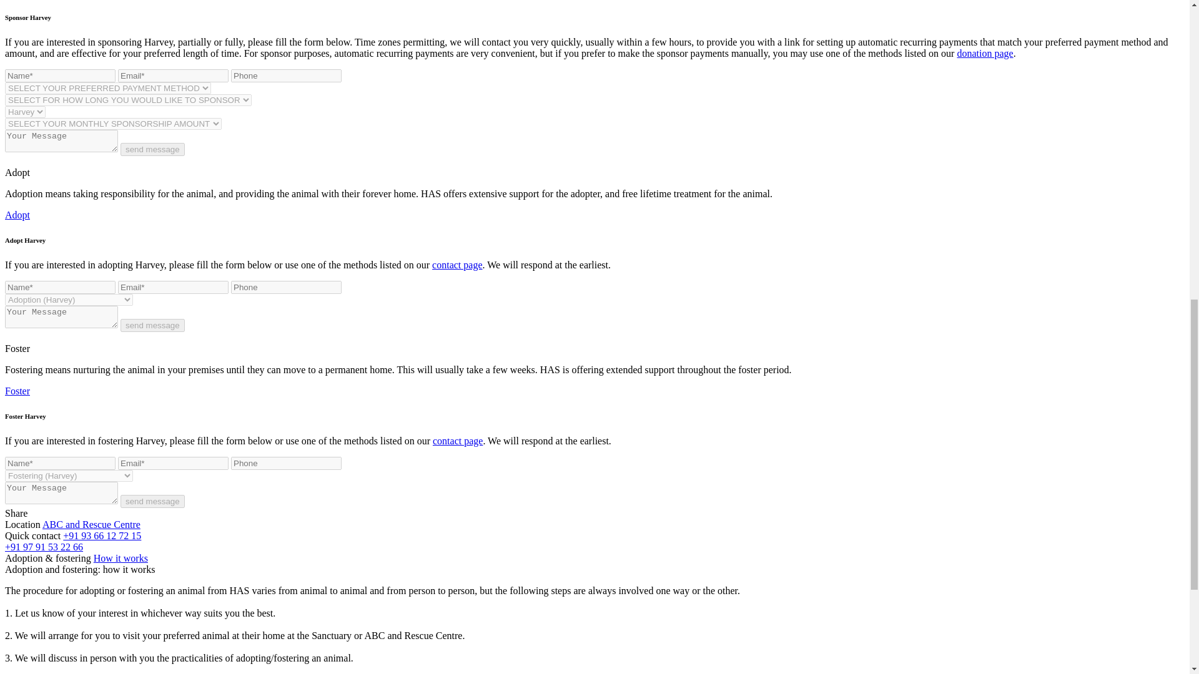 The image size is (1199, 674). I want to click on contact page, so click(456, 265).